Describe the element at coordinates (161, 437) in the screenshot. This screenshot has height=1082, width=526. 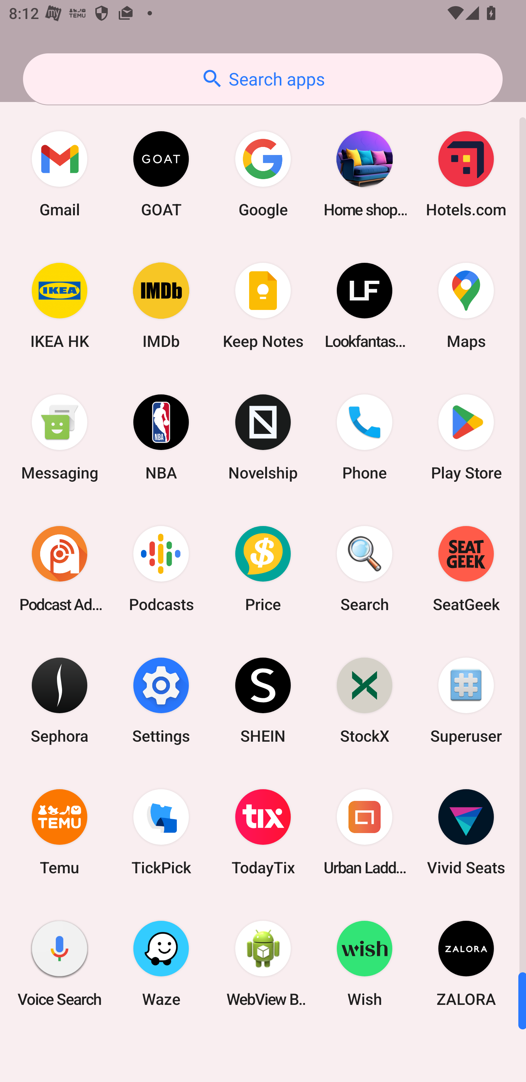
I see `NBA` at that location.